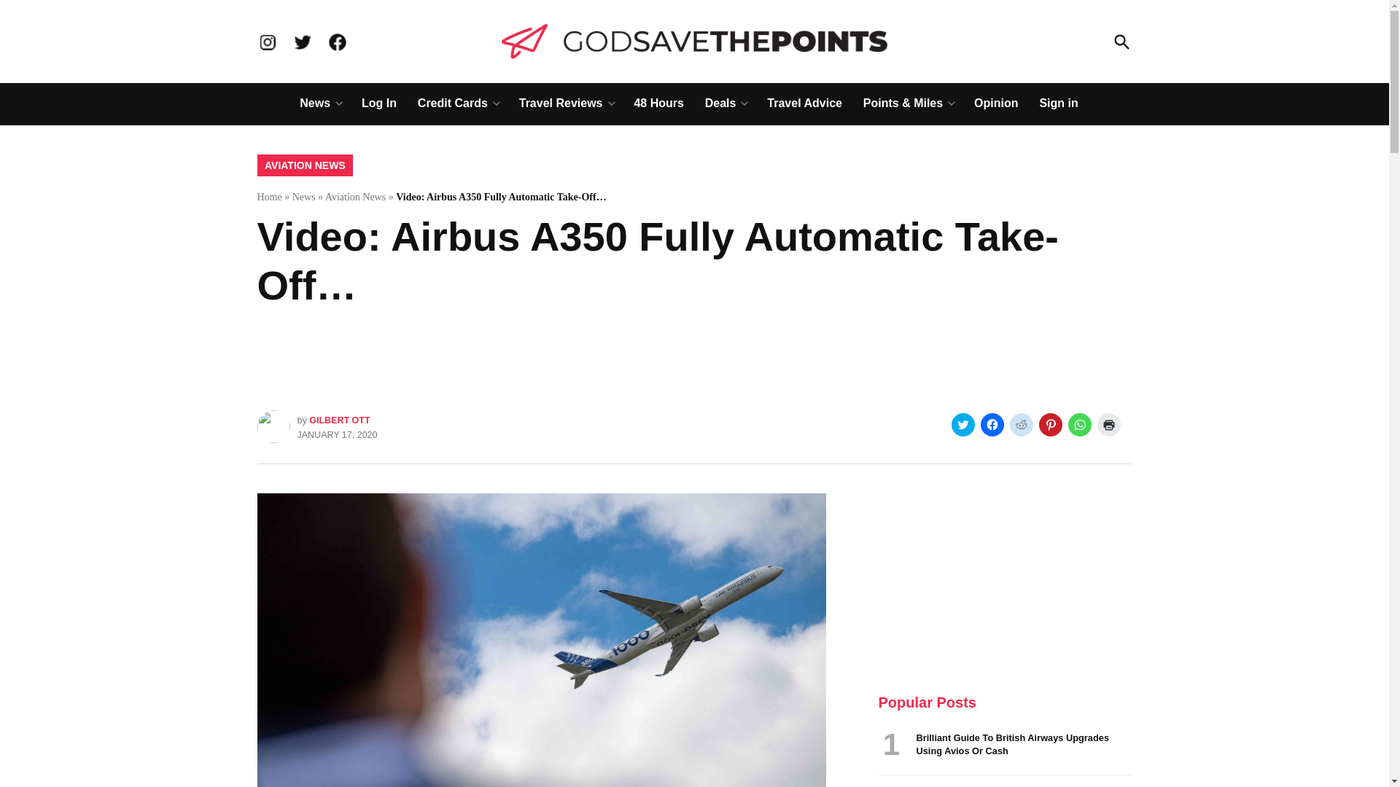  I want to click on Click to share on Facebook, so click(992, 425).